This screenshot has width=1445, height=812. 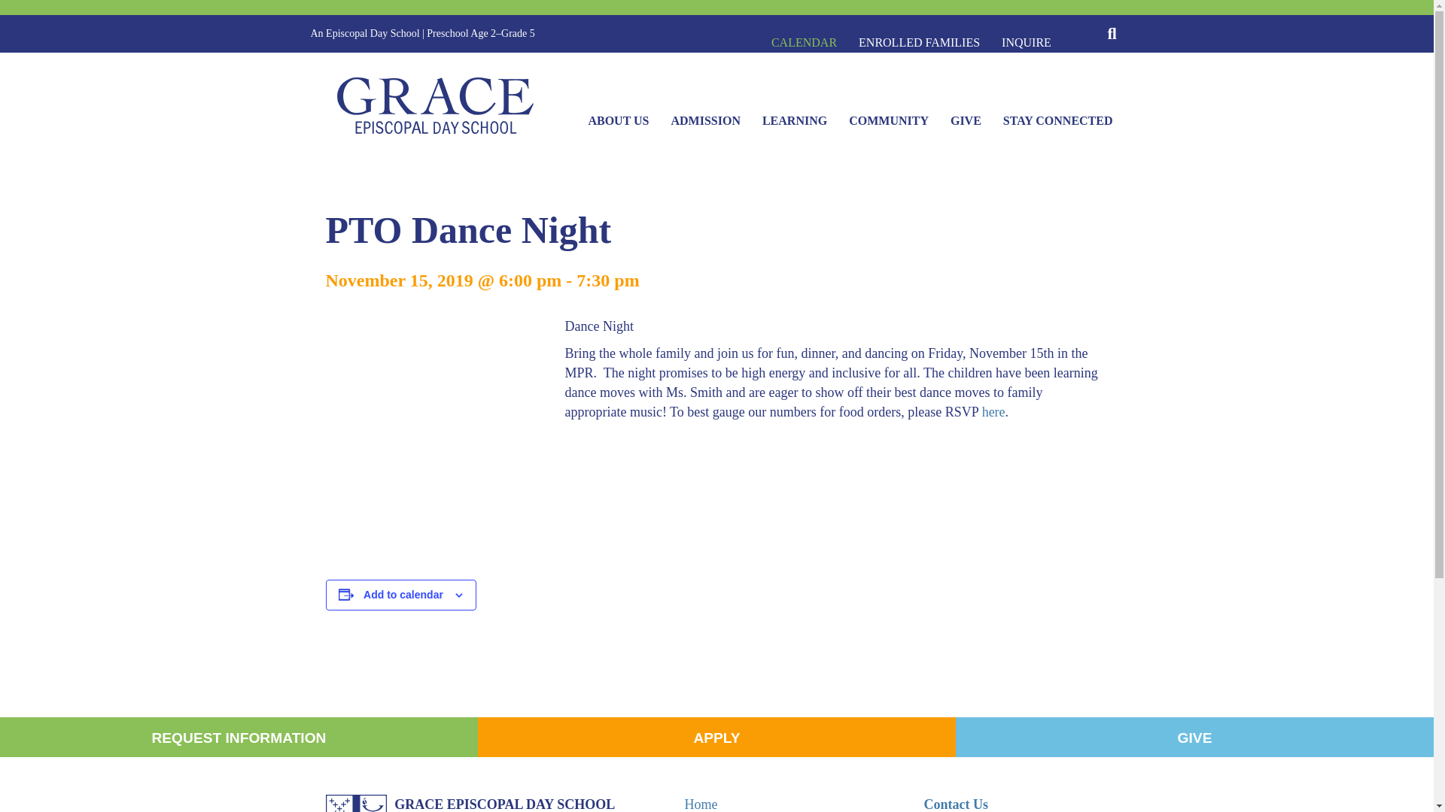 What do you see at coordinates (795, 124) in the screenshot?
I see `LEARNING` at bounding box center [795, 124].